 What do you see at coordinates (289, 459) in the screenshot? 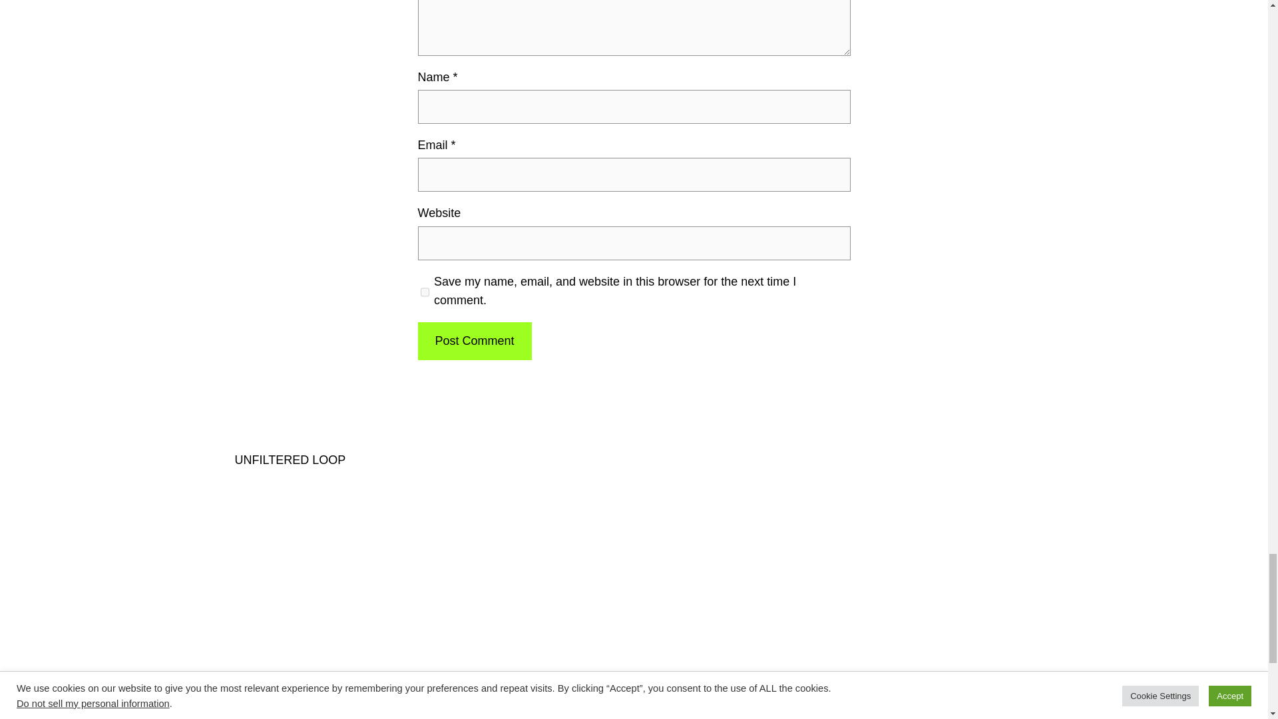
I see `UNFILTERED LOOP` at bounding box center [289, 459].